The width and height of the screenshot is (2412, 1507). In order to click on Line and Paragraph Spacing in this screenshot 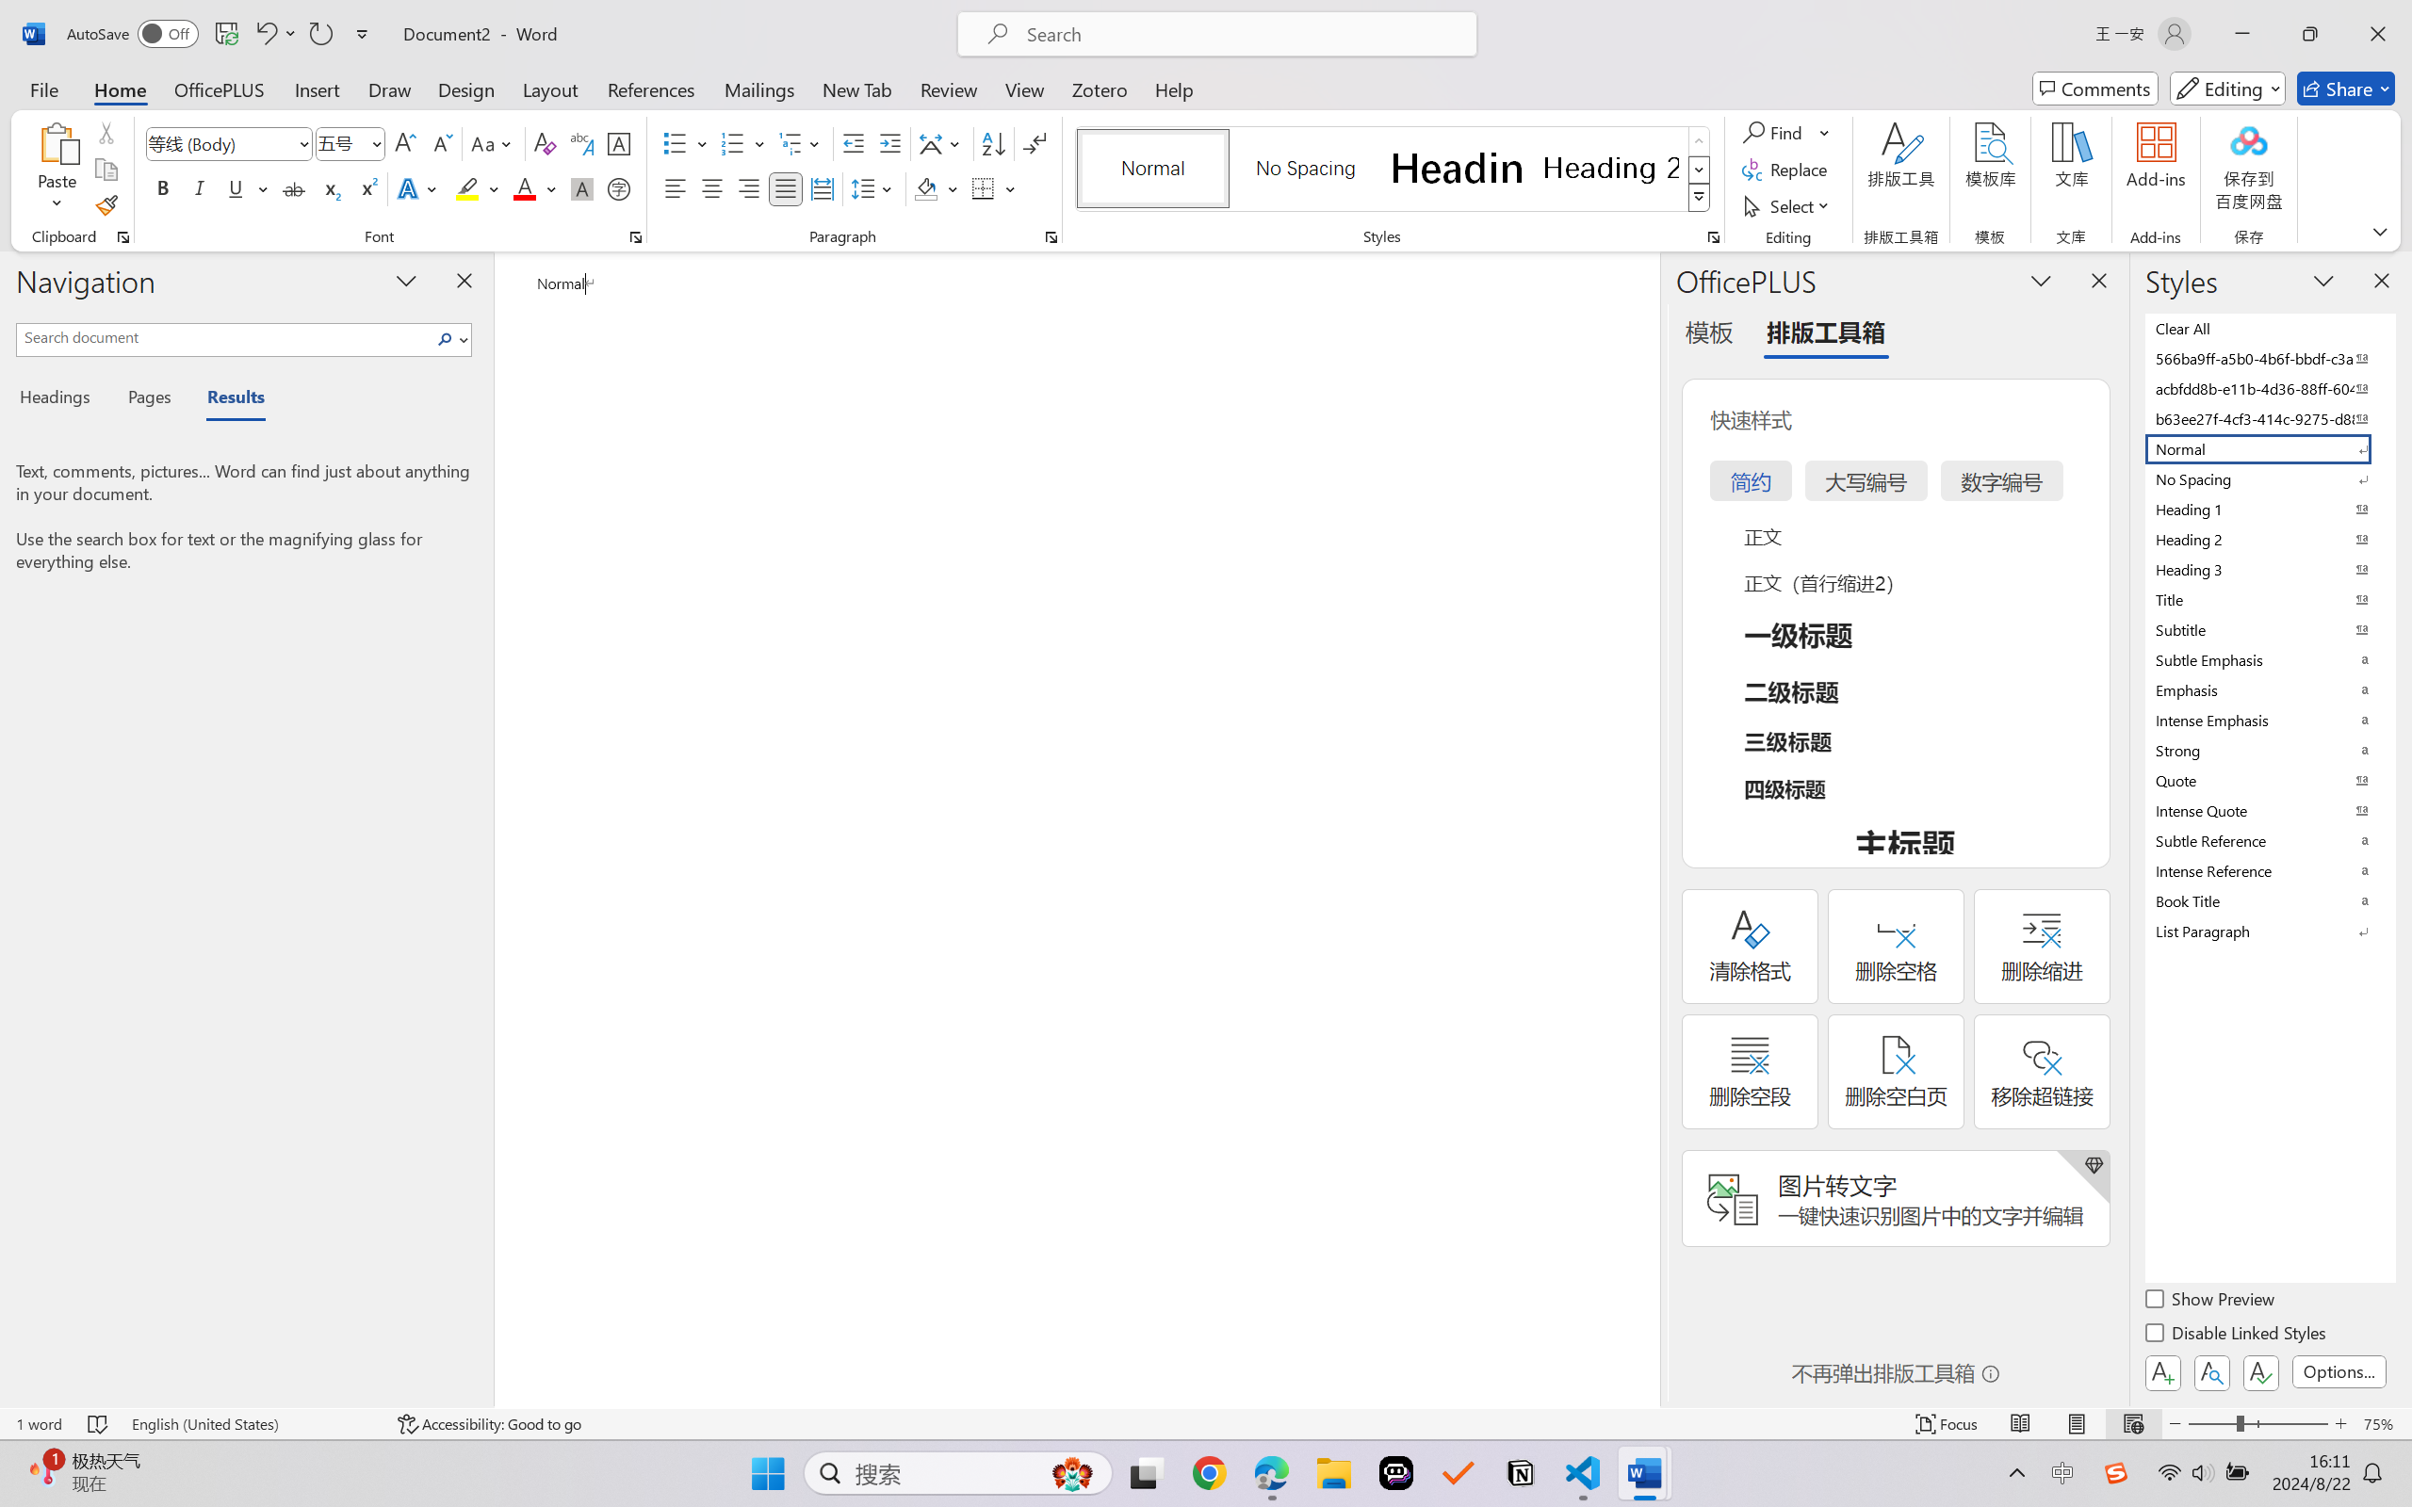, I will do `click(874, 188)`.